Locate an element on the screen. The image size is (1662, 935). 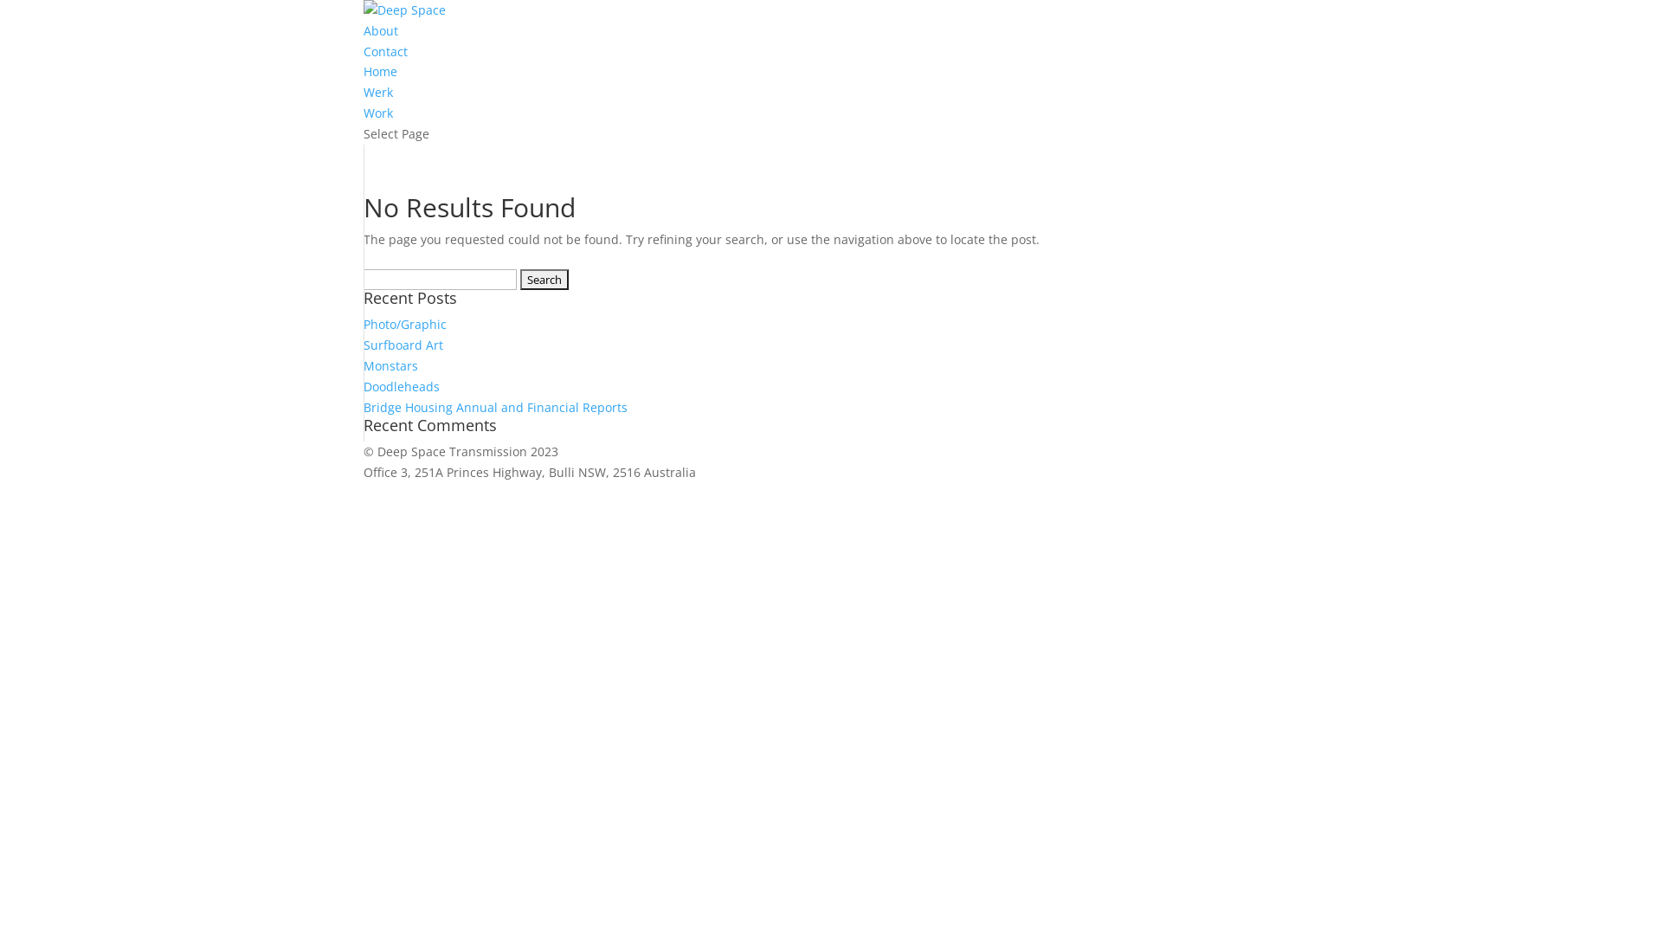
Doodleheads is located at coordinates (402, 386).